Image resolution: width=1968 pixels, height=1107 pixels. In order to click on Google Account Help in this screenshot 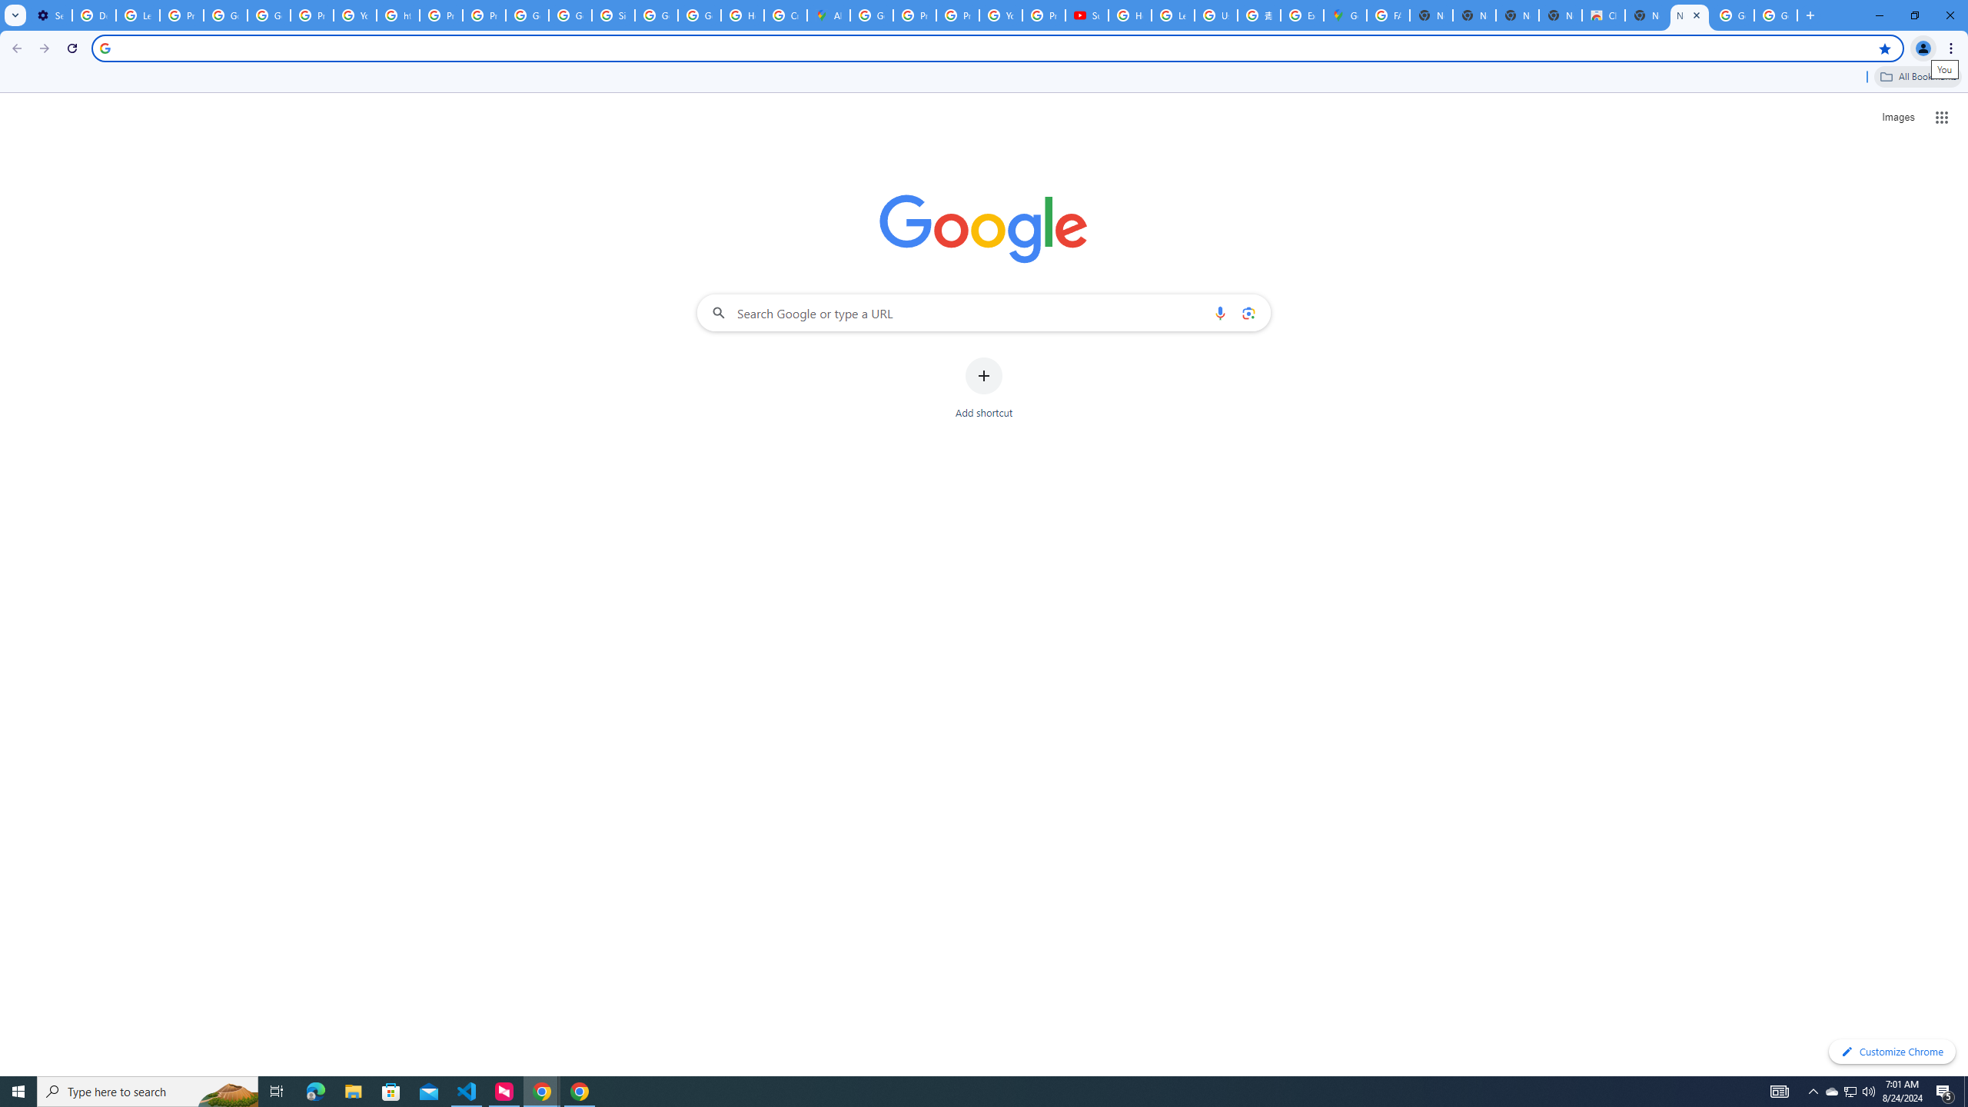, I will do `click(225, 15)`.